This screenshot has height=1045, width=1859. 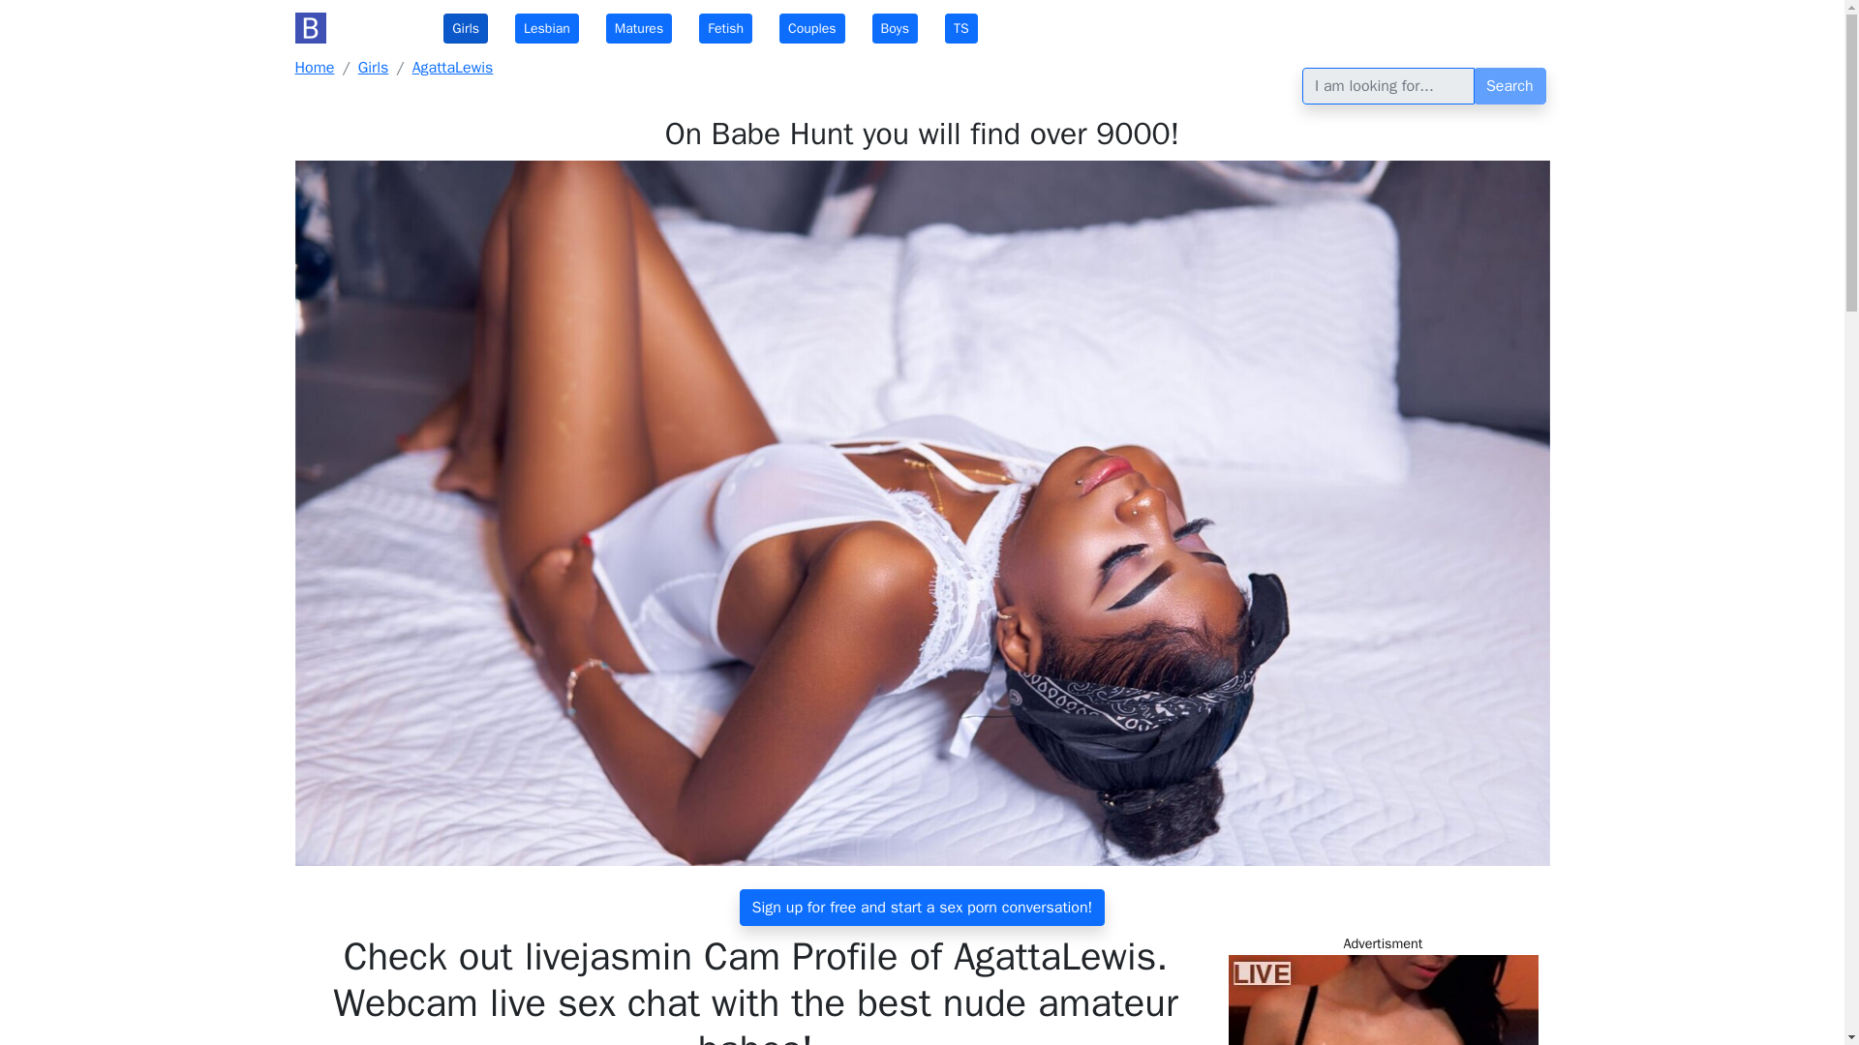 I want to click on Couples, so click(x=811, y=29).